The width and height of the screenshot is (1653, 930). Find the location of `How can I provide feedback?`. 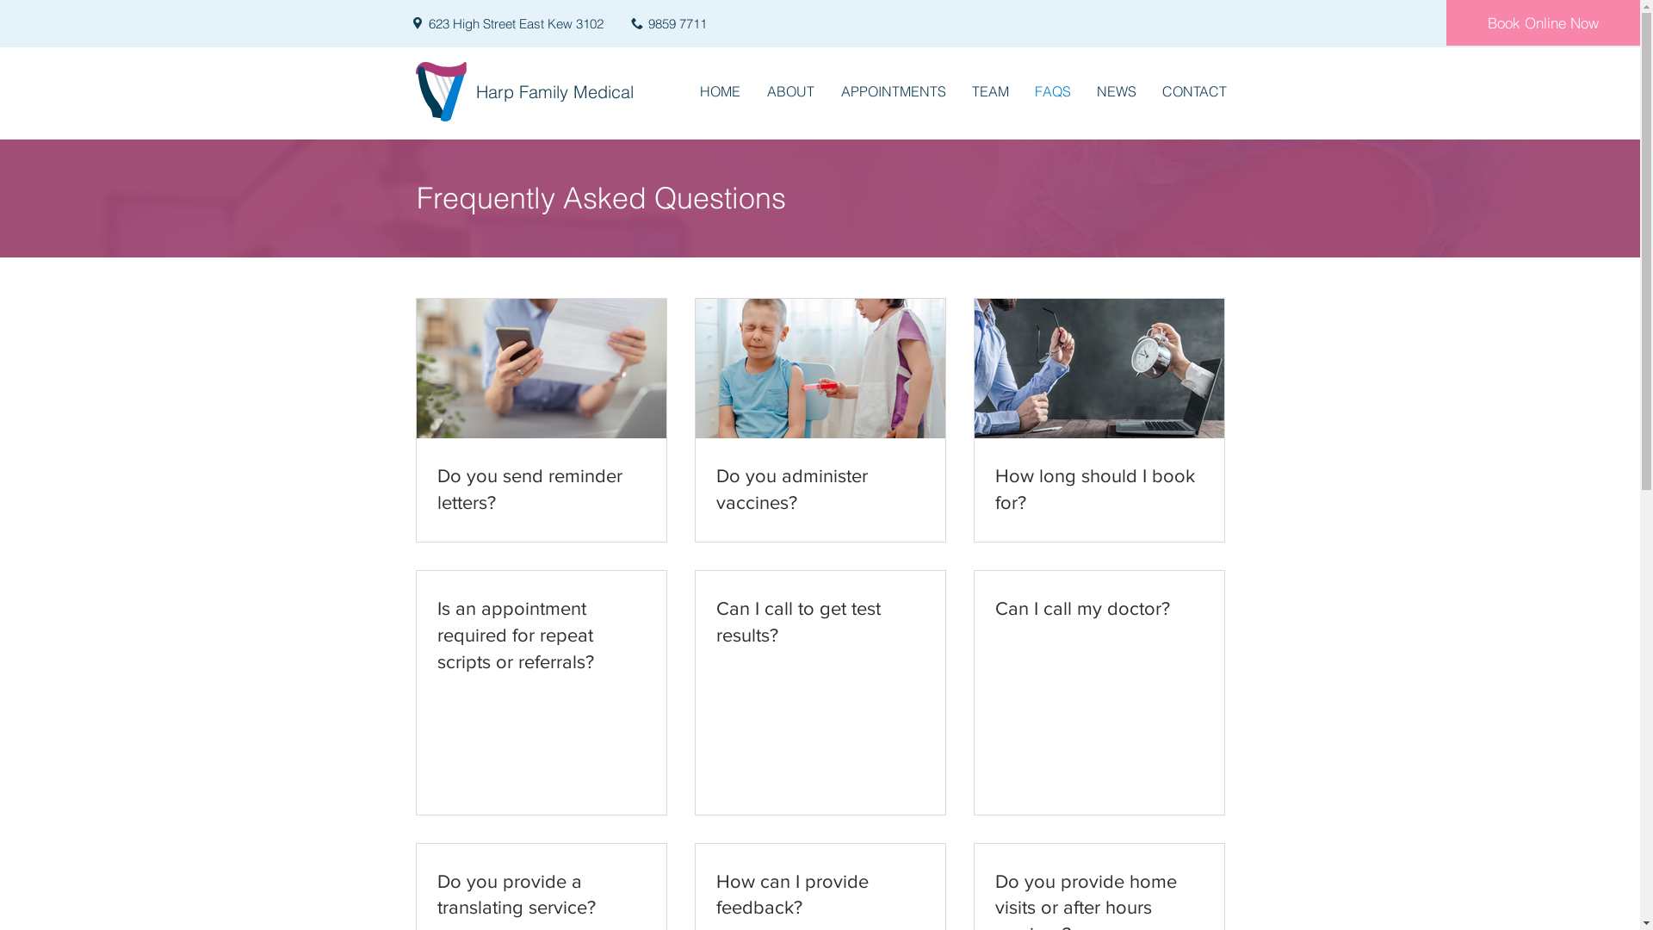

How can I provide feedback? is located at coordinates (820, 895).